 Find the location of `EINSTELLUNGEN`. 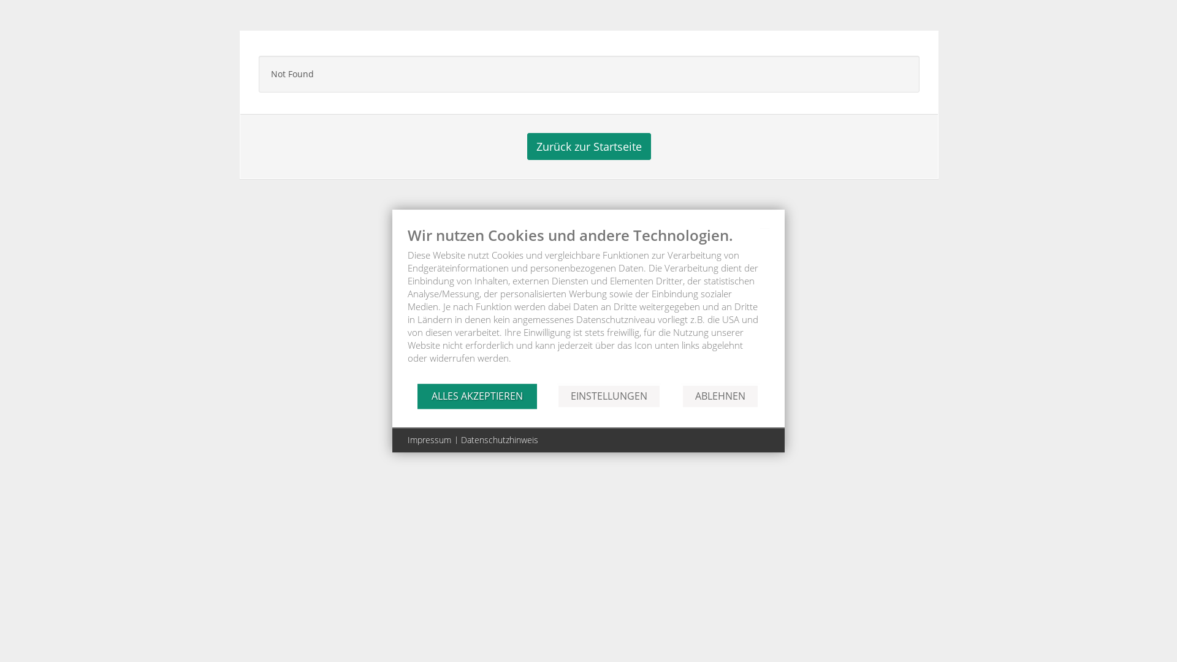

EINSTELLUNGEN is located at coordinates (609, 396).